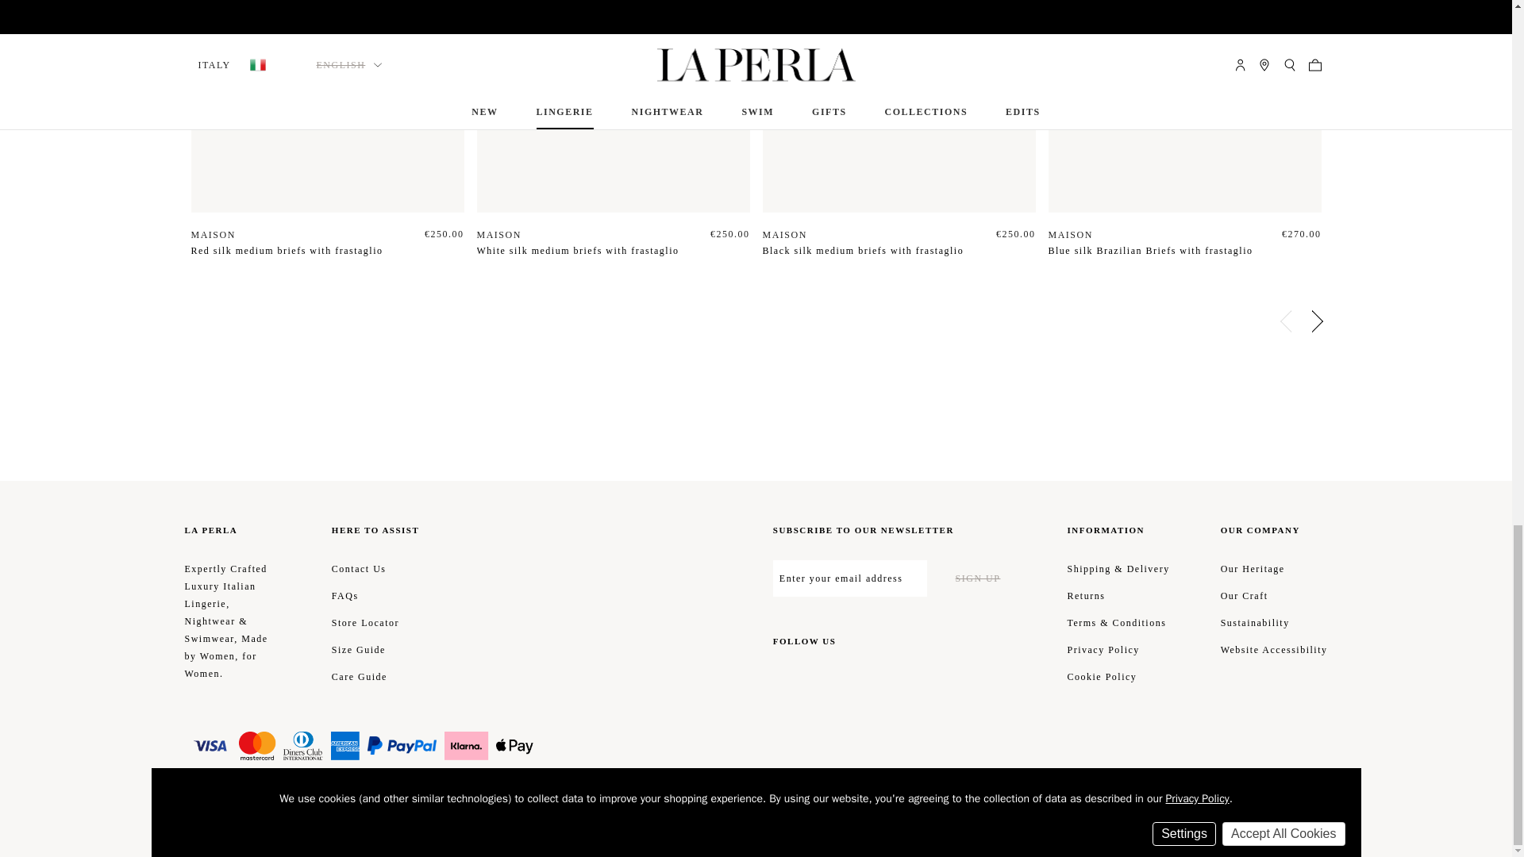 The width and height of the screenshot is (1524, 857). I want to click on Sign Up, so click(978, 578).